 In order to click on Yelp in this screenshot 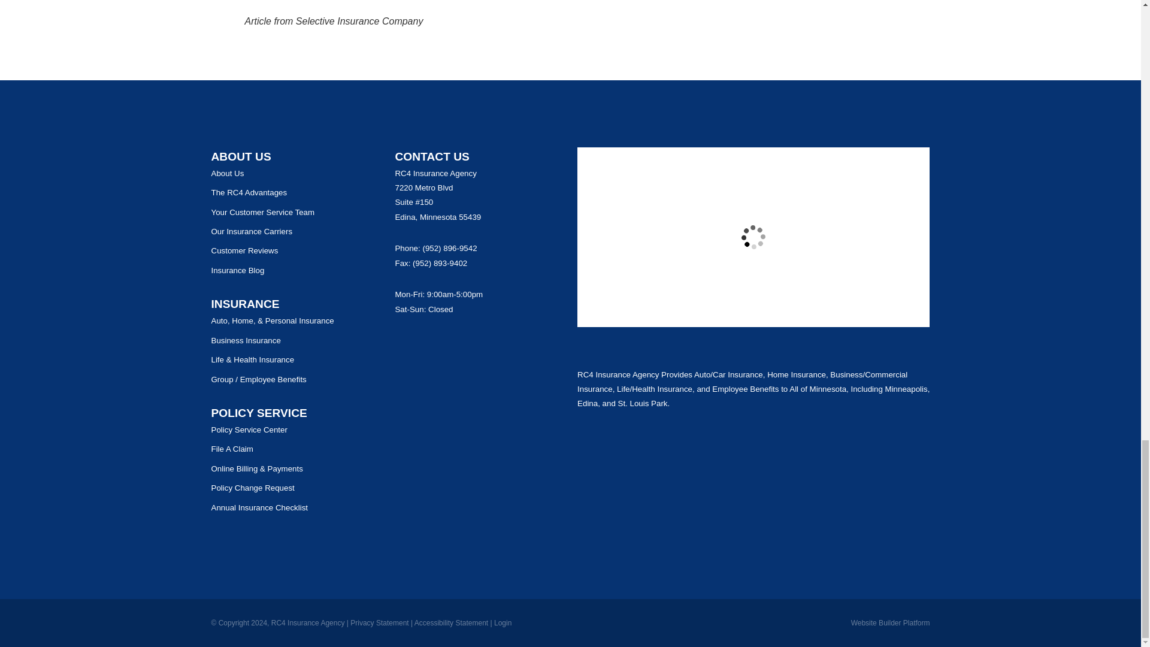, I will do `click(423, 343)`.